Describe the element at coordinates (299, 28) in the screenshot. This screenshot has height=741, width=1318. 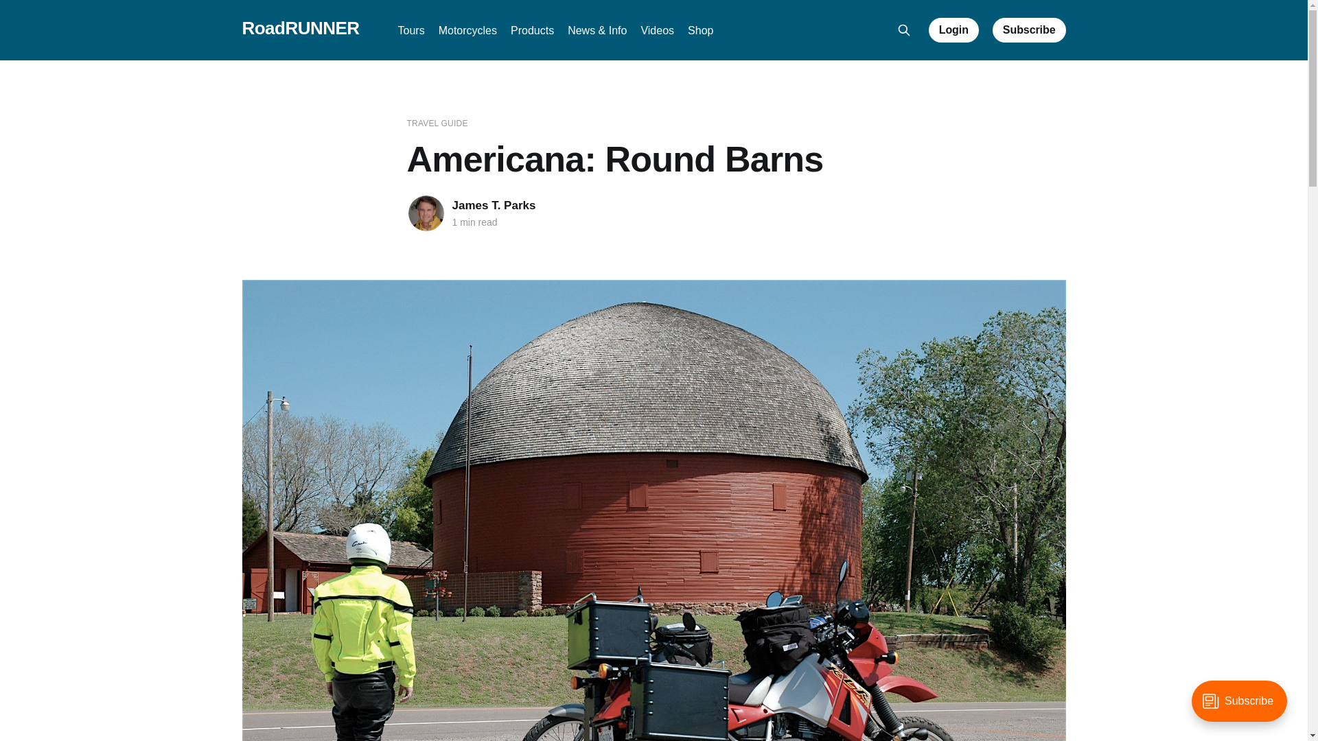
I see `RoadRUNNER` at that location.